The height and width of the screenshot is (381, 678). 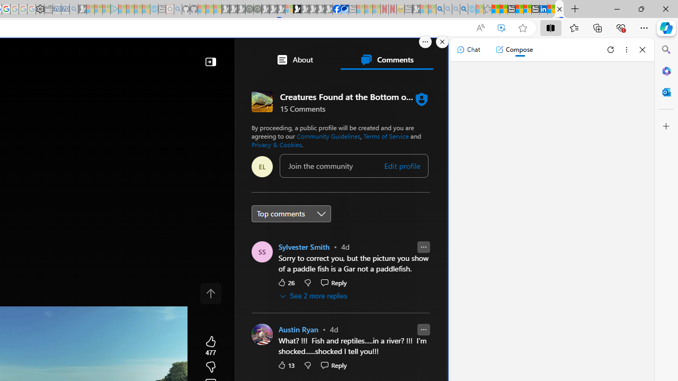 I want to click on Reply Reply Comment, so click(x=334, y=365).